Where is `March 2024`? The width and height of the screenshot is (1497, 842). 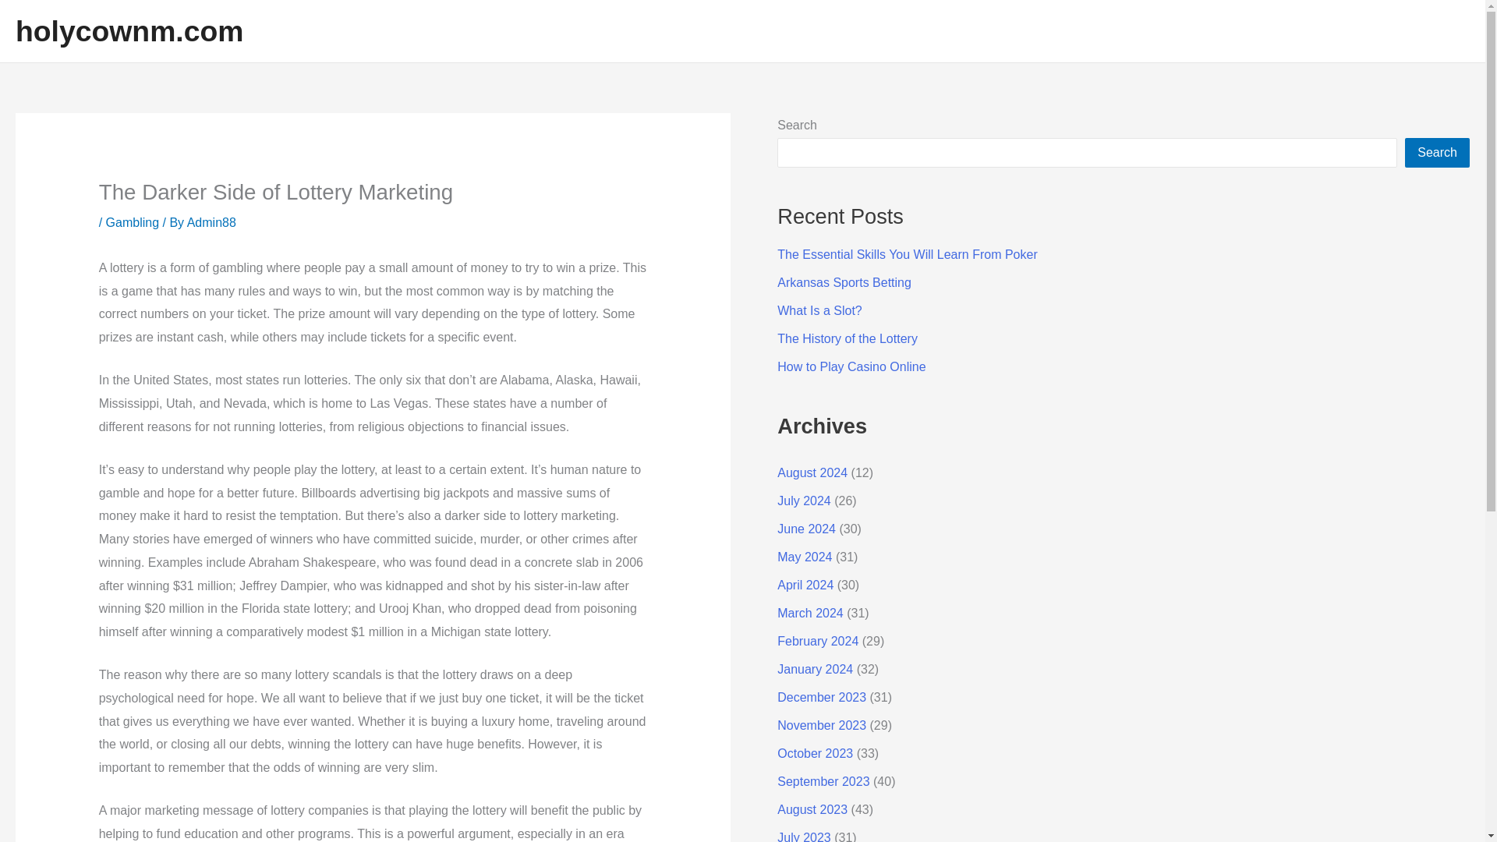 March 2024 is located at coordinates (810, 613).